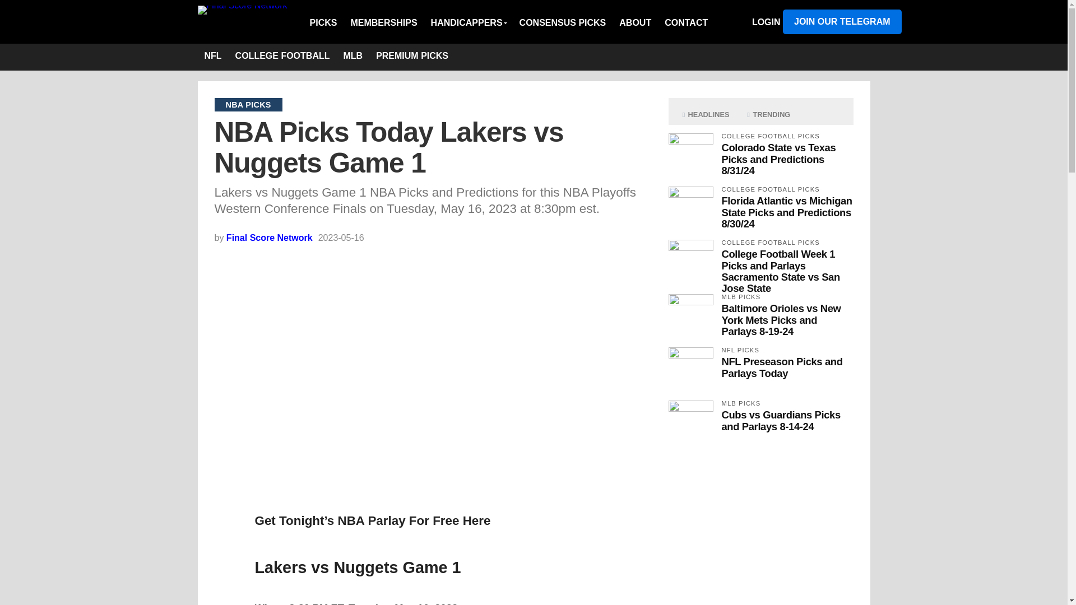 The height and width of the screenshot is (605, 1076). I want to click on PICKS, so click(327, 22).